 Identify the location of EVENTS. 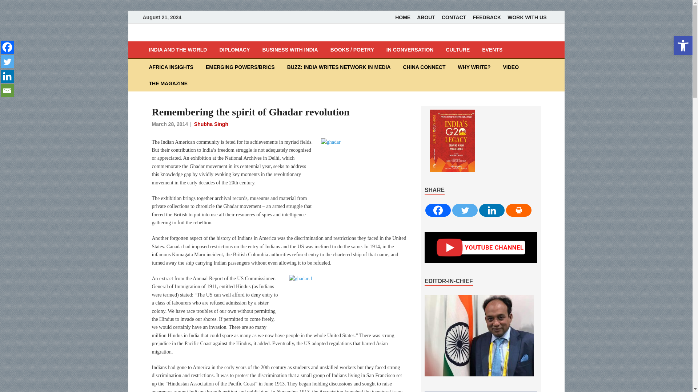
(492, 49).